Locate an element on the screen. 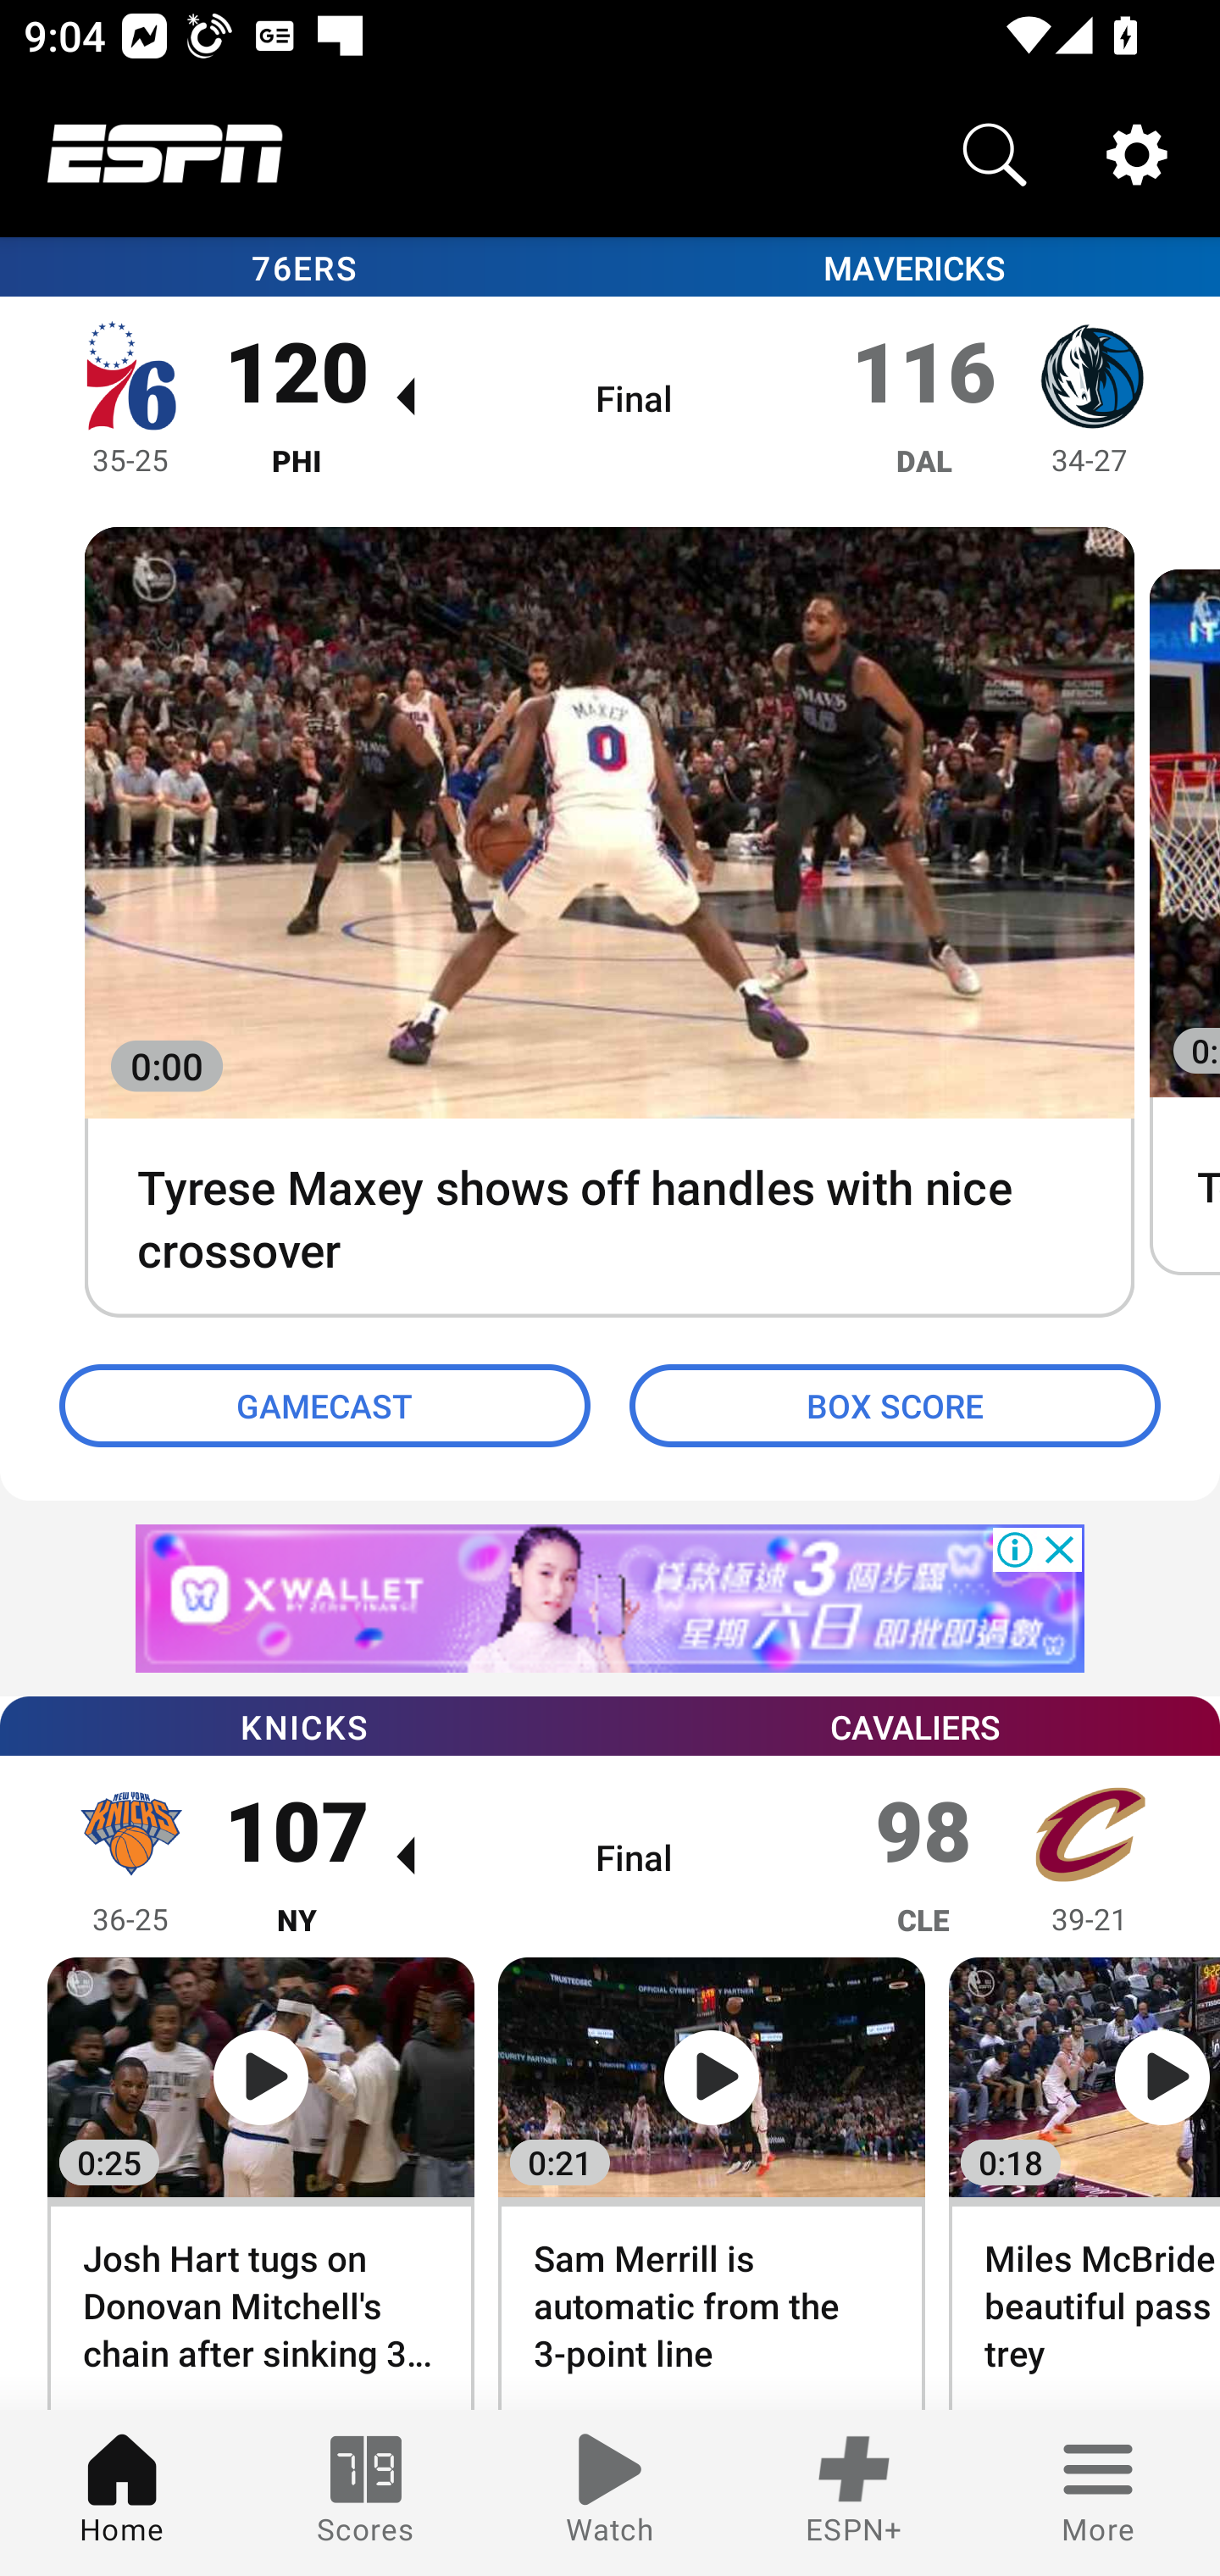  ESPN+ is located at coordinates (854, 2493).